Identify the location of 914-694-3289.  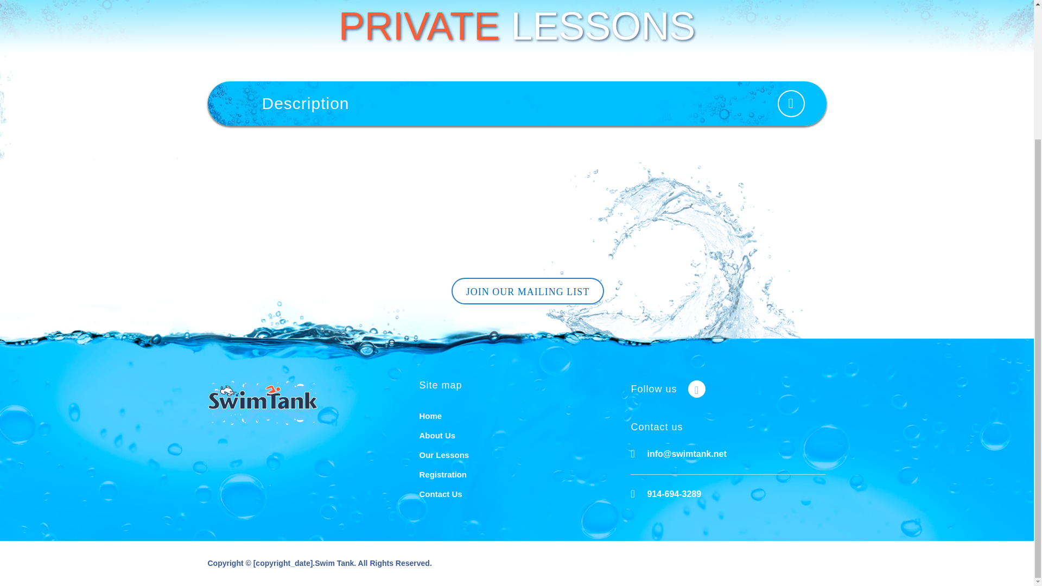
(674, 494).